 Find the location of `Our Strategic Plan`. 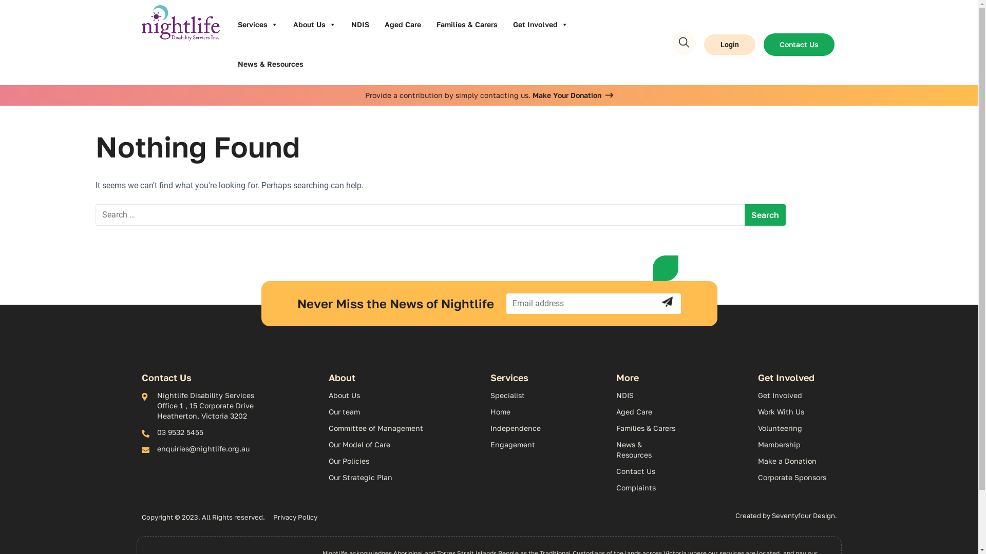

Our Strategic Plan is located at coordinates (405, 478).